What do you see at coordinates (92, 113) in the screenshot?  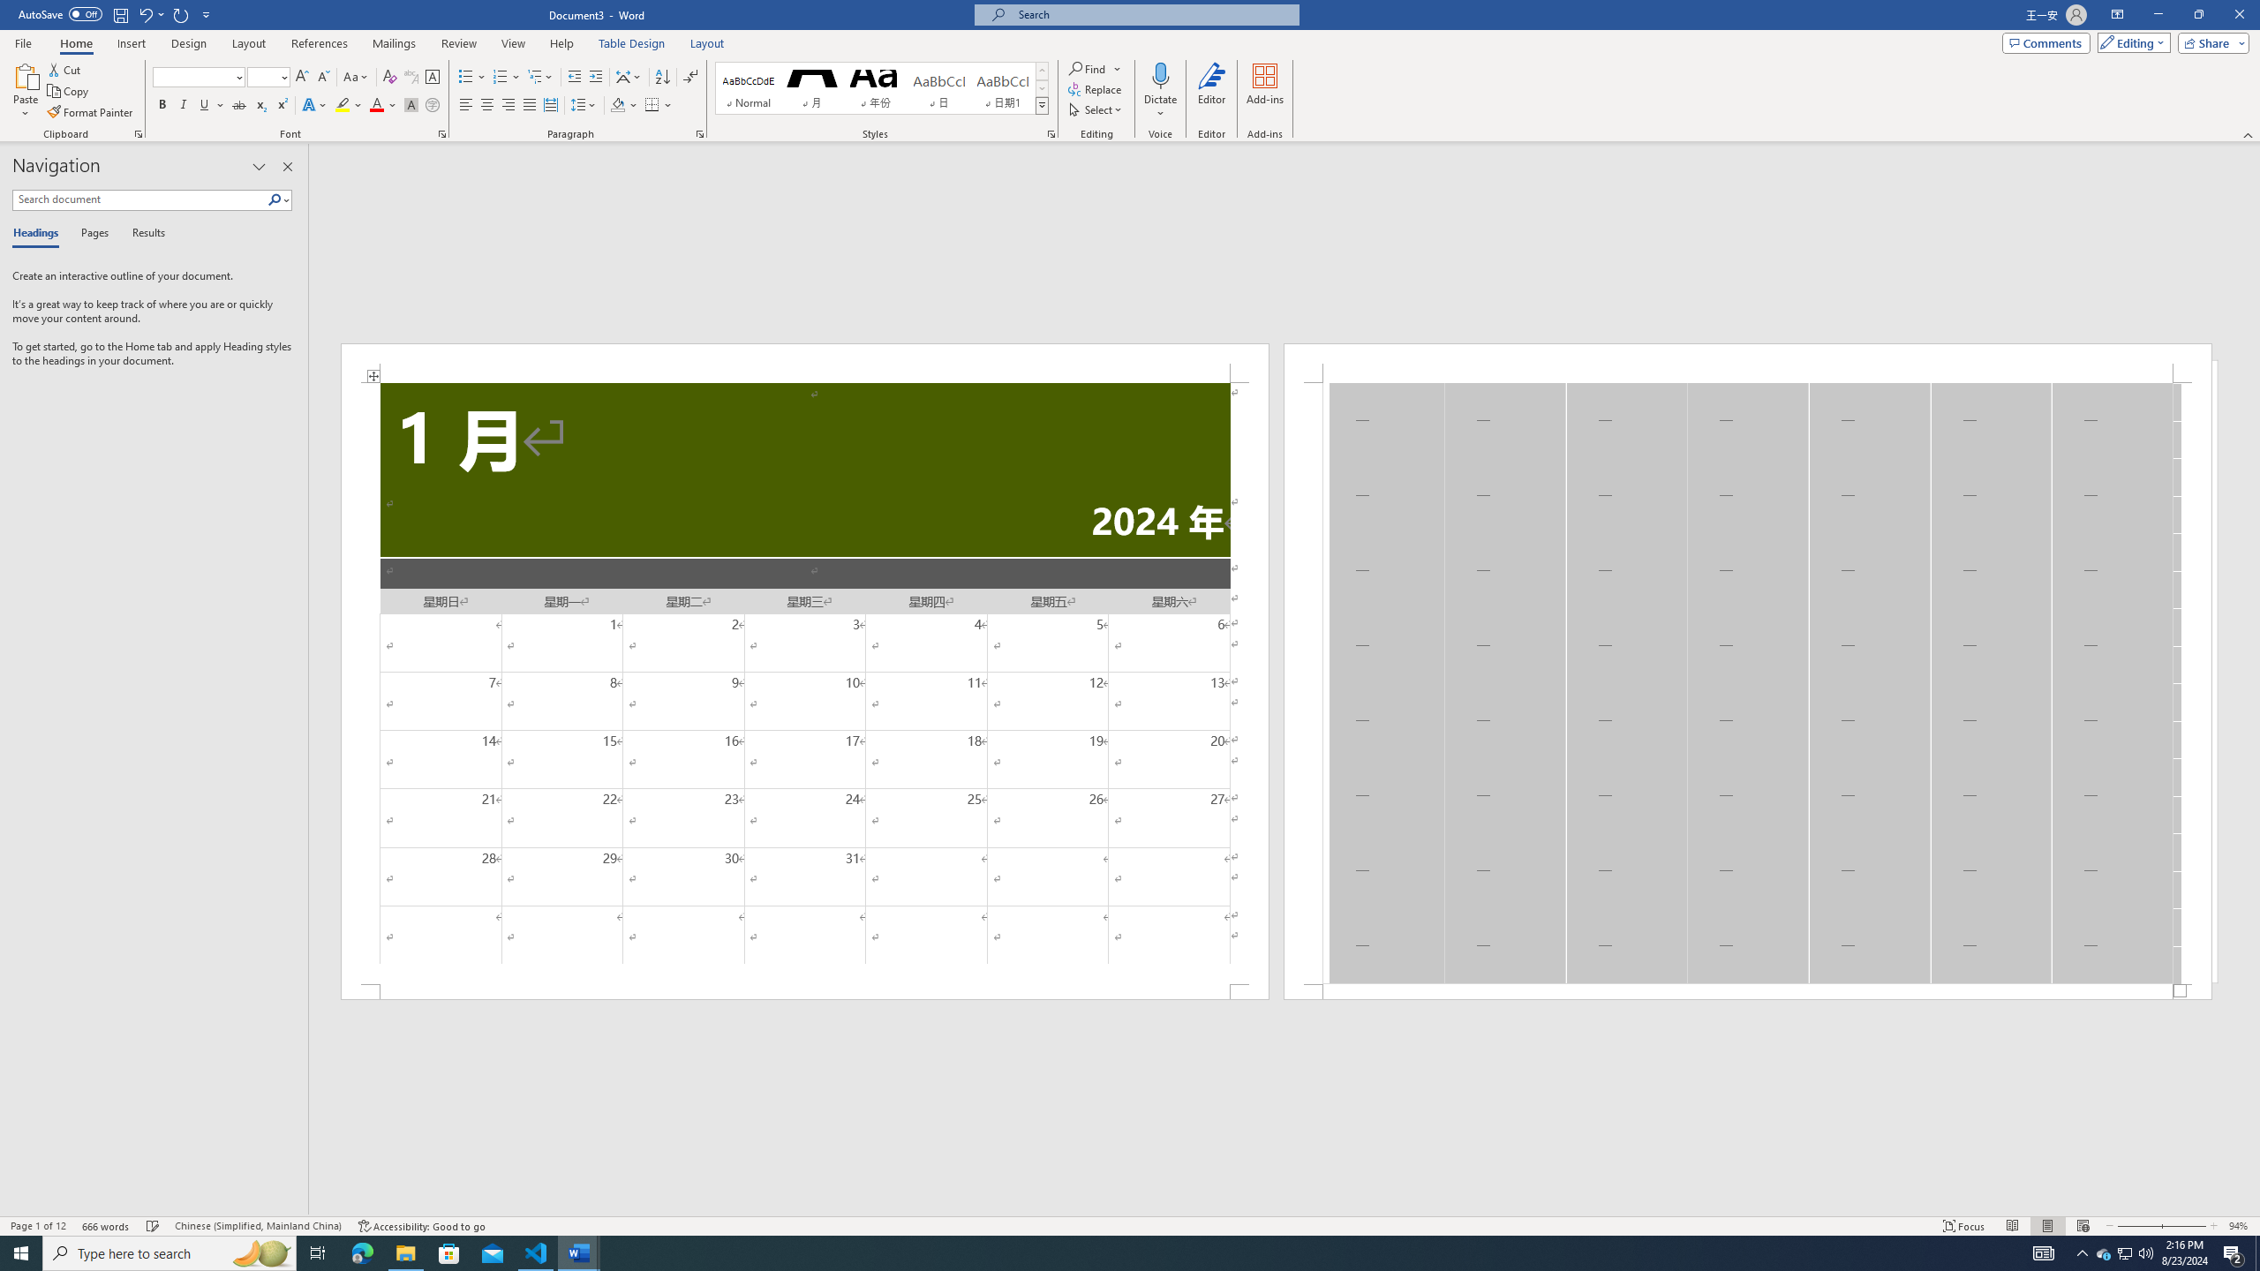 I see `Format Painter` at bounding box center [92, 113].